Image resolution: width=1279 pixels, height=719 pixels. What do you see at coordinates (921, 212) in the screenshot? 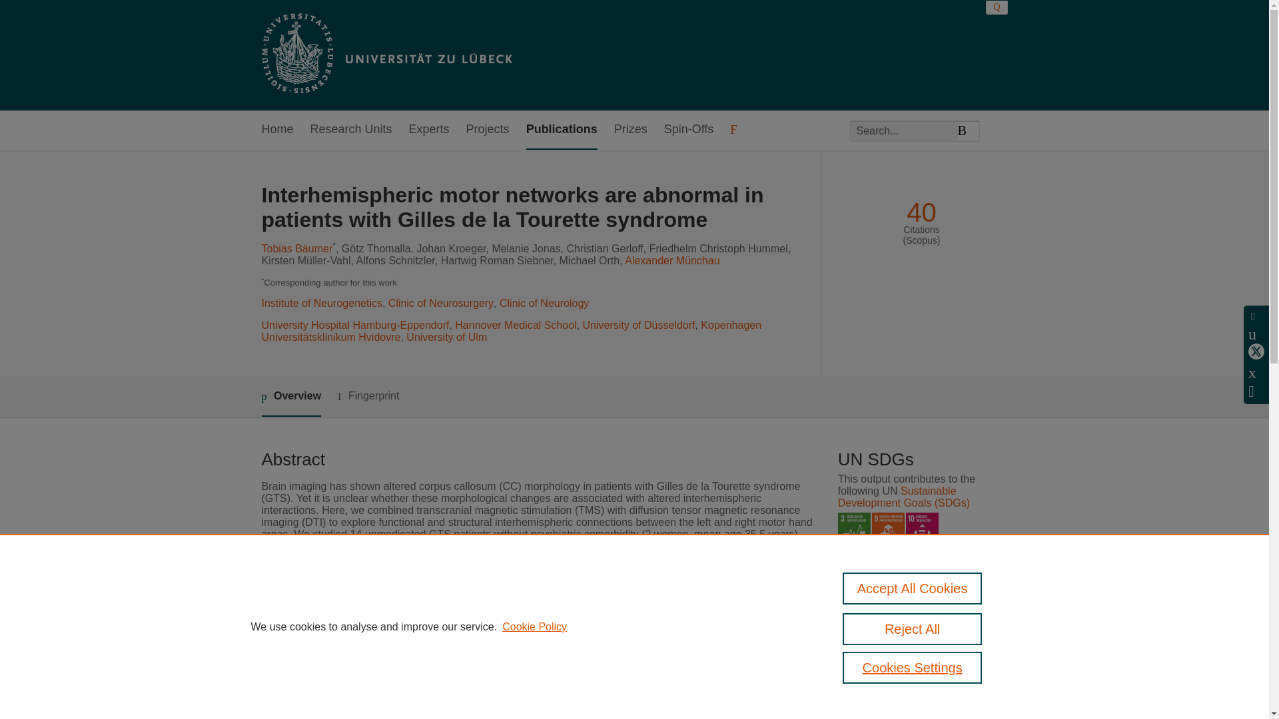
I see `40` at bounding box center [921, 212].